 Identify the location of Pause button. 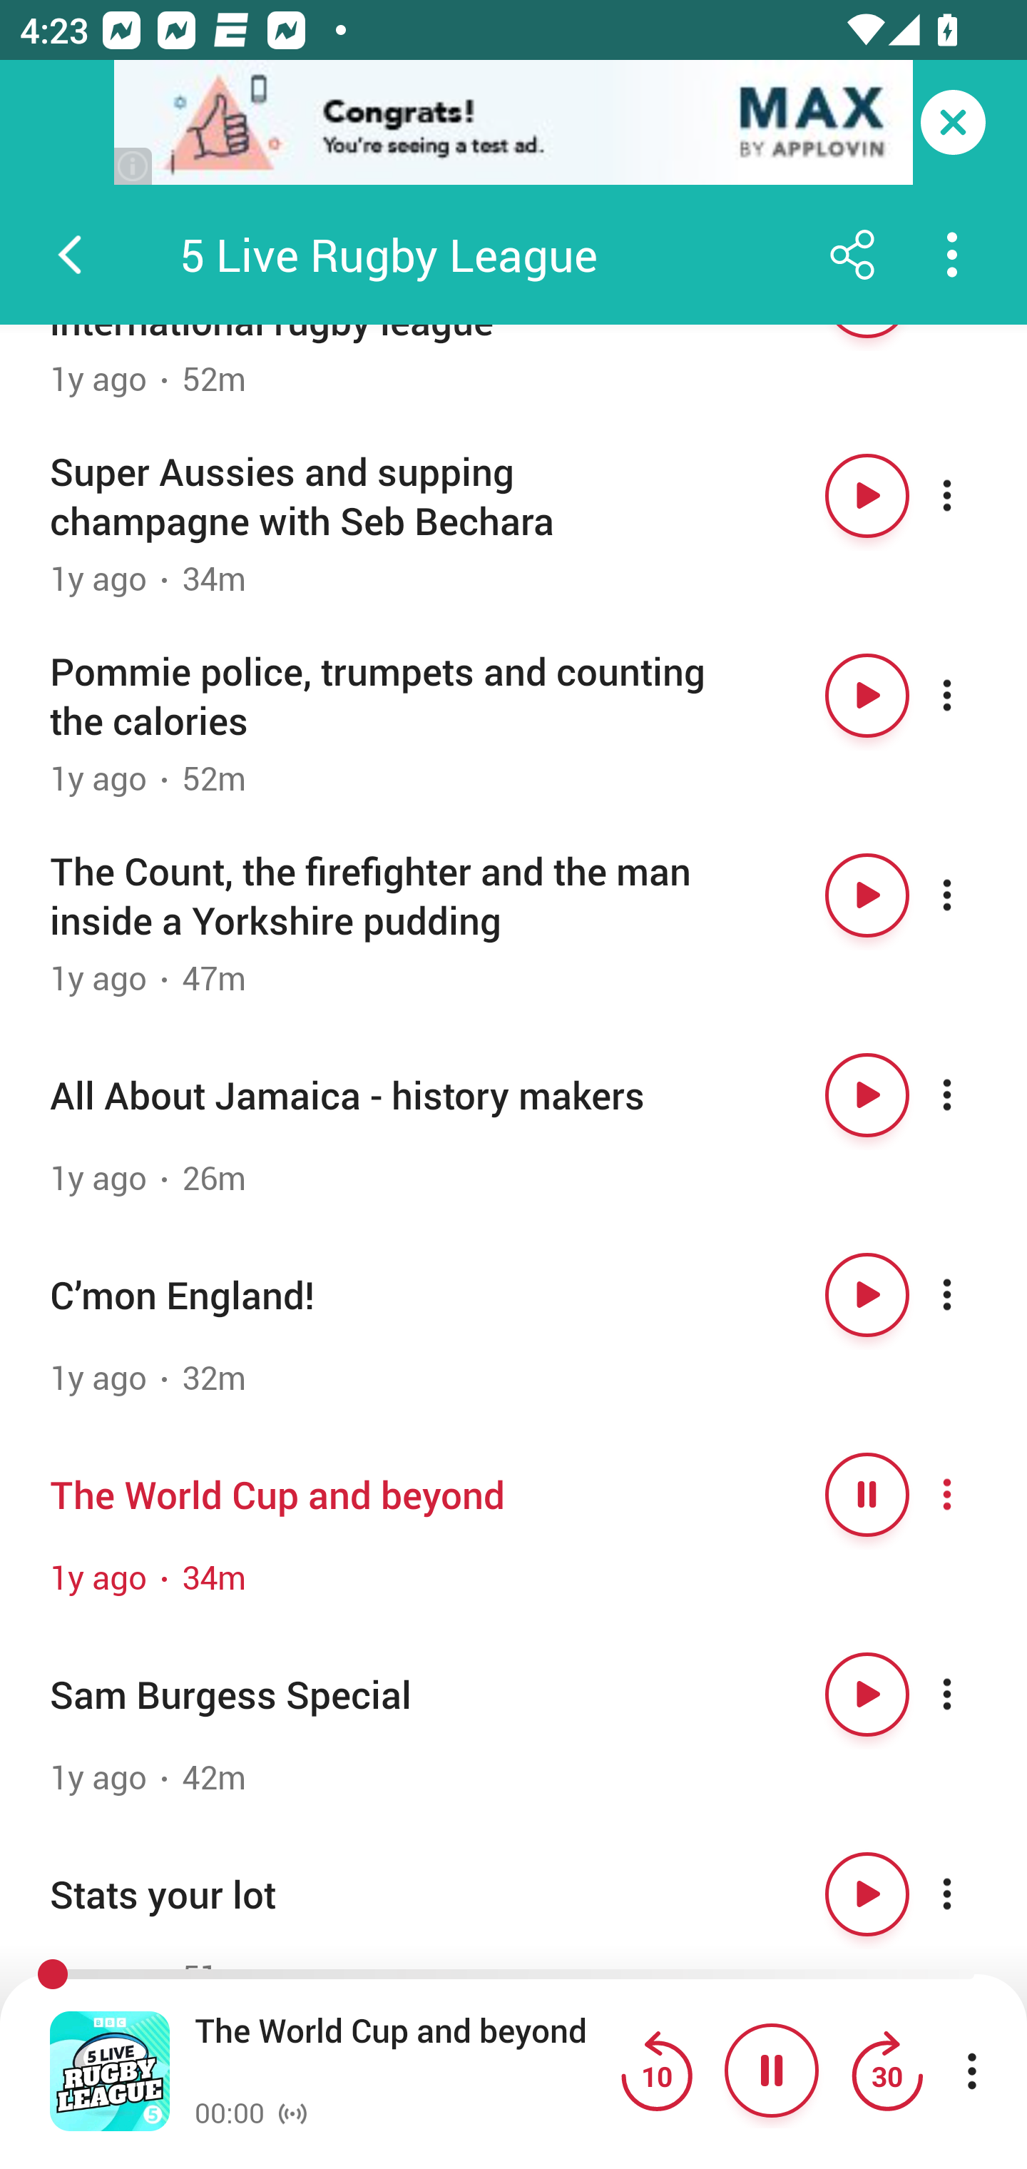
(867, 1494).